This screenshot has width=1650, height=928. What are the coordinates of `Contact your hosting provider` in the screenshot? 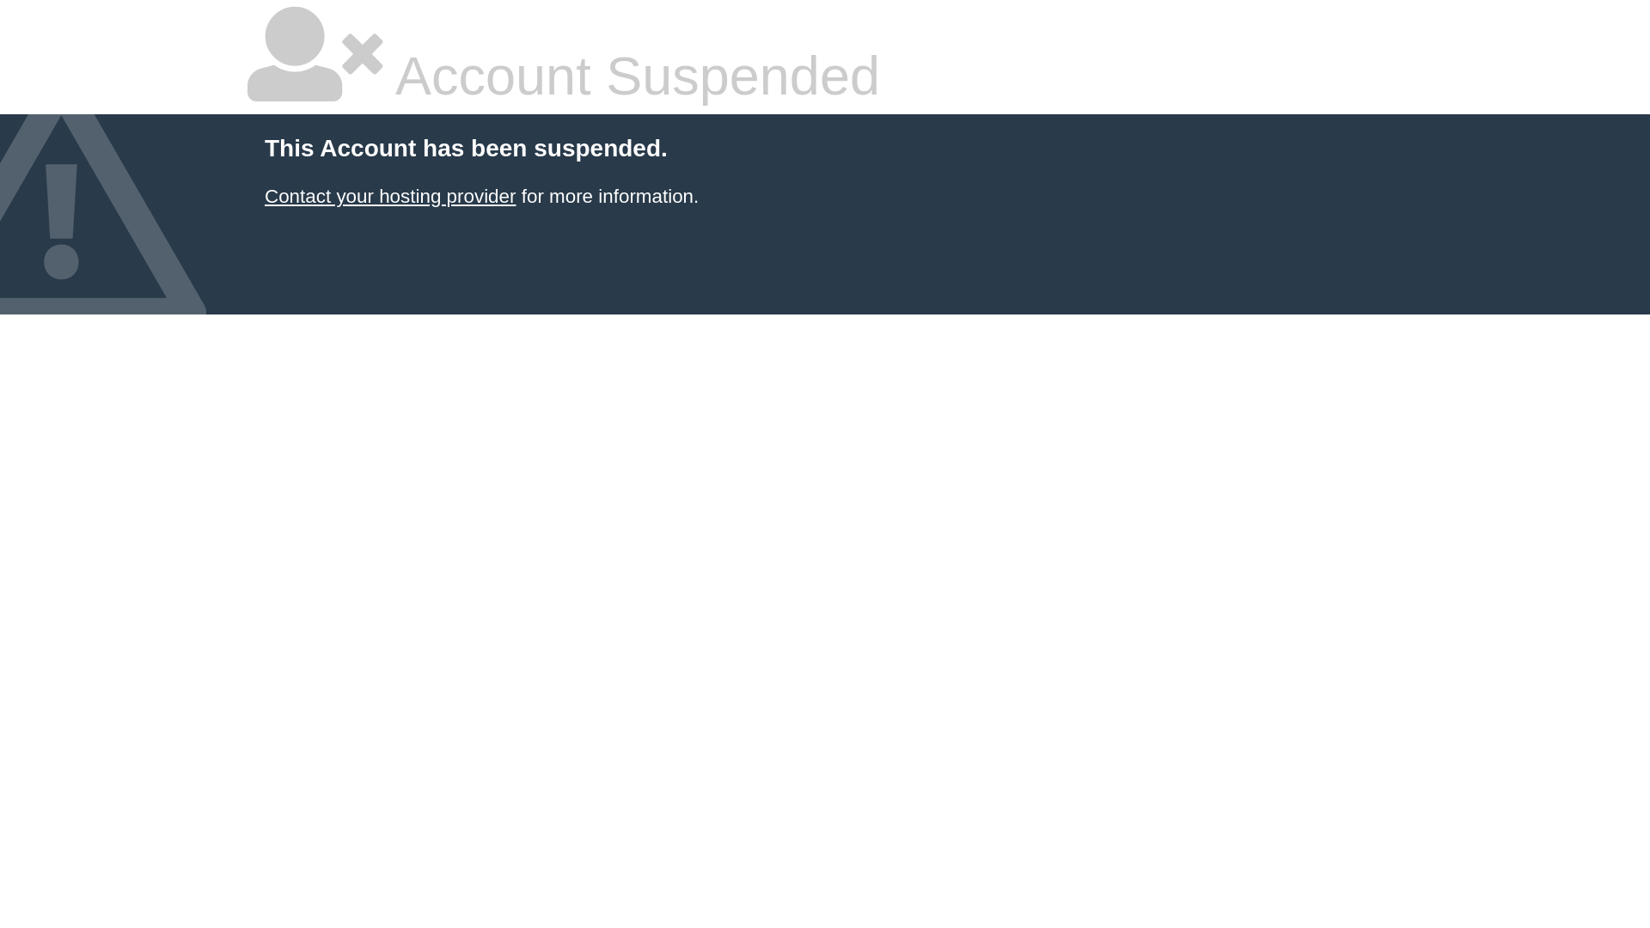 It's located at (390, 196).